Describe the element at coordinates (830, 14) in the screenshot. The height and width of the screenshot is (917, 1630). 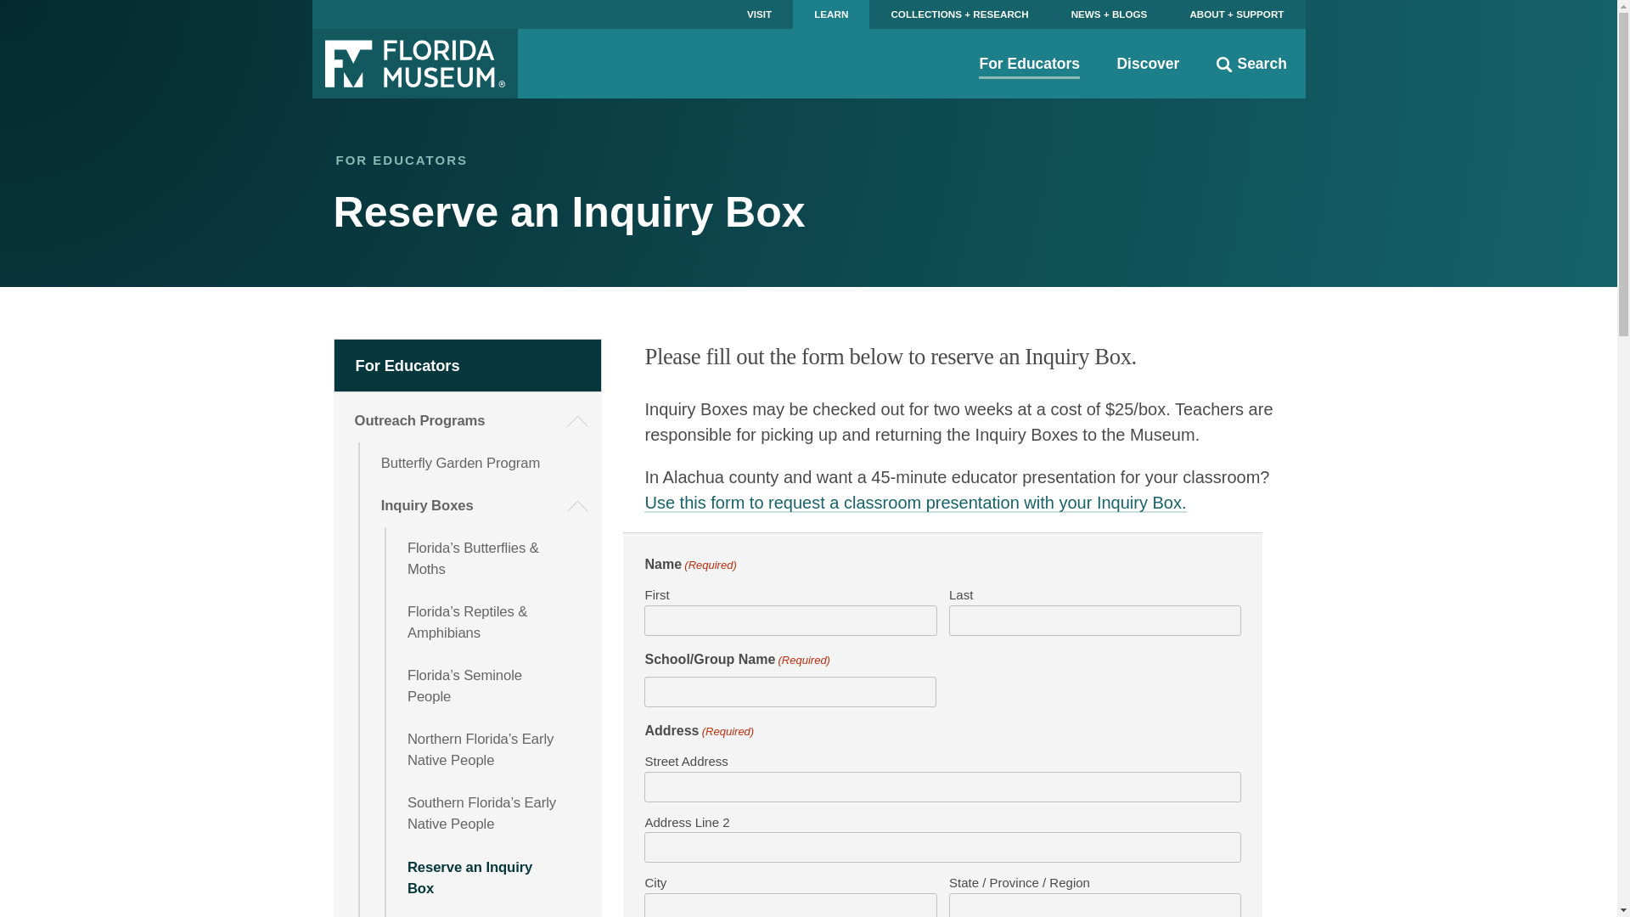
I see `LEARN` at that location.